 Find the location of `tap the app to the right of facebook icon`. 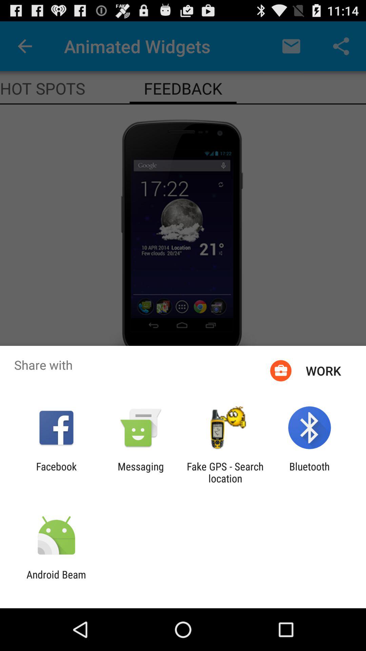

tap the app to the right of facebook icon is located at coordinates (141, 472).